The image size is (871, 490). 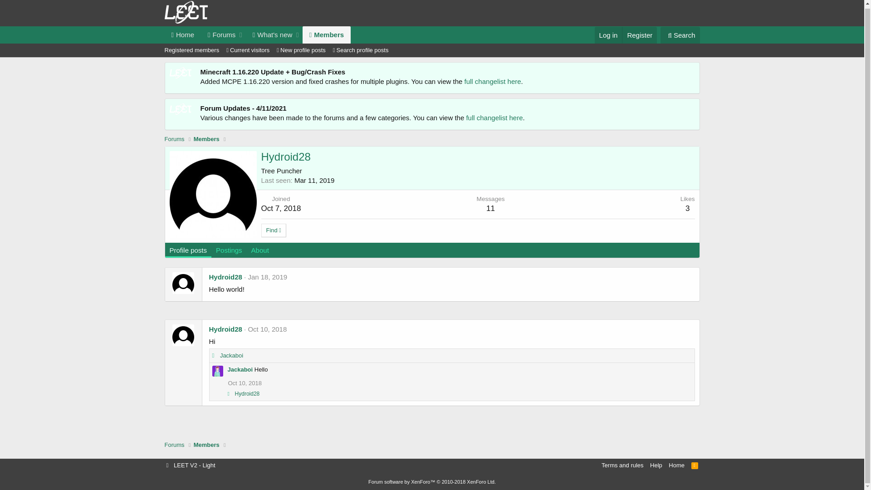 I want to click on New profile posts, so click(x=301, y=52).